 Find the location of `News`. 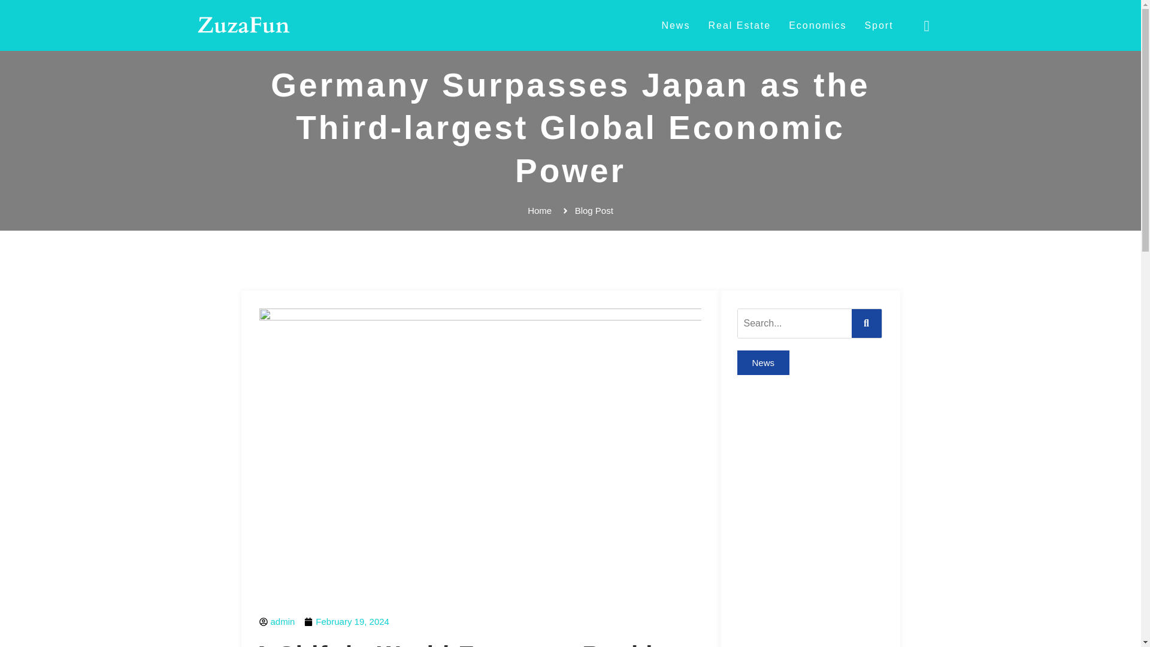

News is located at coordinates (763, 363).